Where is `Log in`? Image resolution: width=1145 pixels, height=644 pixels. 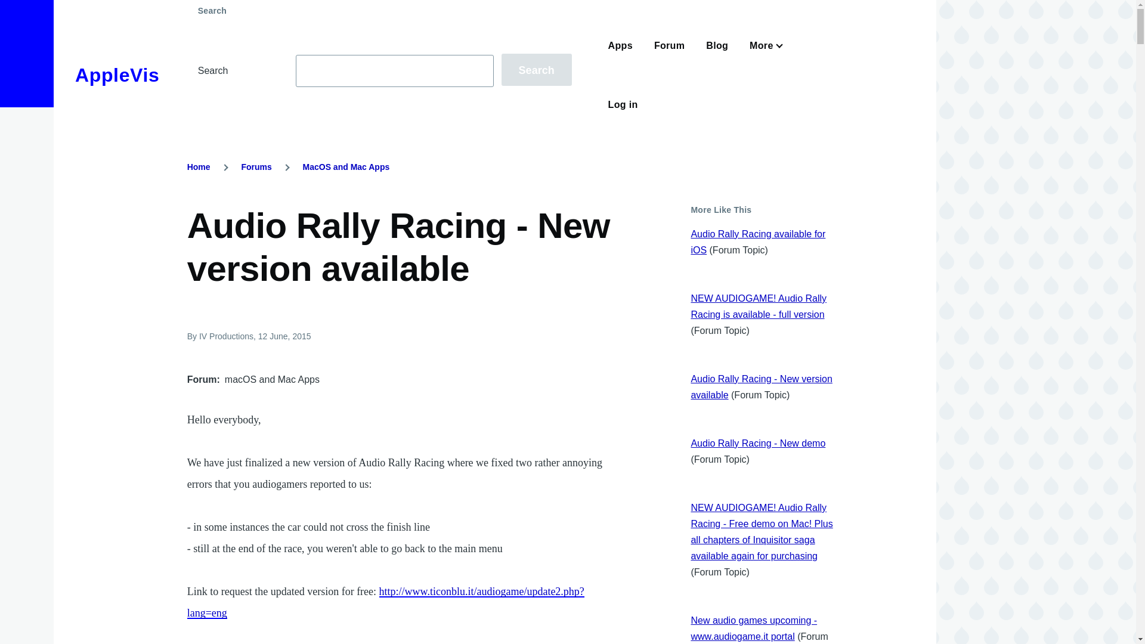 Log in is located at coordinates (623, 104).